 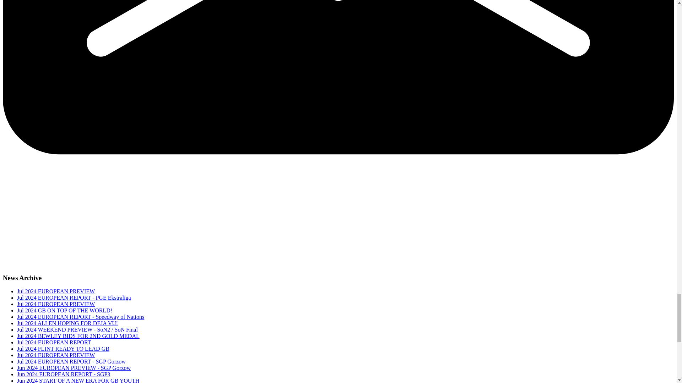 What do you see at coordinates (80, 316) in the screenshot?
I see `Jul 2024 EUROPEAN REPORT - Speedway of Nations` at bounding box center [80, 316].